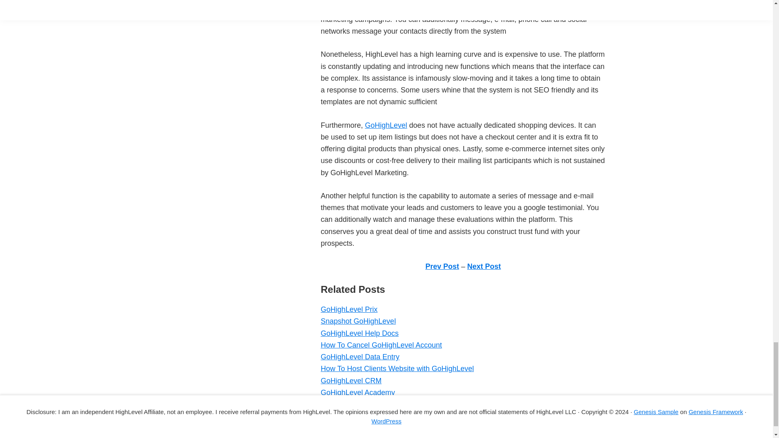 The width and height of the screenshot is (779, 438). Describe the element at coordinates (361, 416) in the screenshot. I see `GoHighLevel HIPAA Cost` at that location.